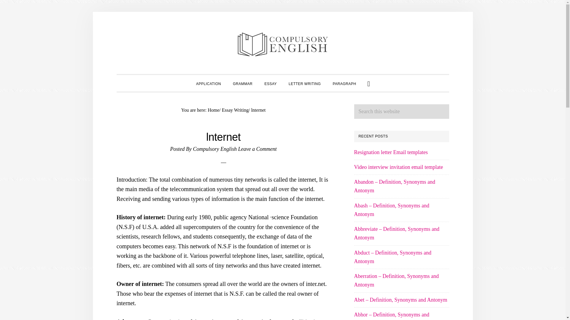 The height and width of the screenshot is (320, 570). Describe the element at coordinates (283, 44) in the screenshot. I see `COMPULSORY ENGLISH` at that location.